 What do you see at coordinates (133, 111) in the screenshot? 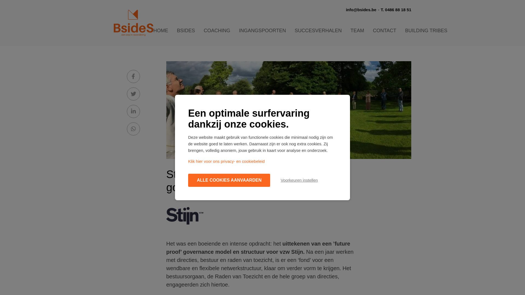
I see `Share on LinkedIn` at bounding box center [133, 111].